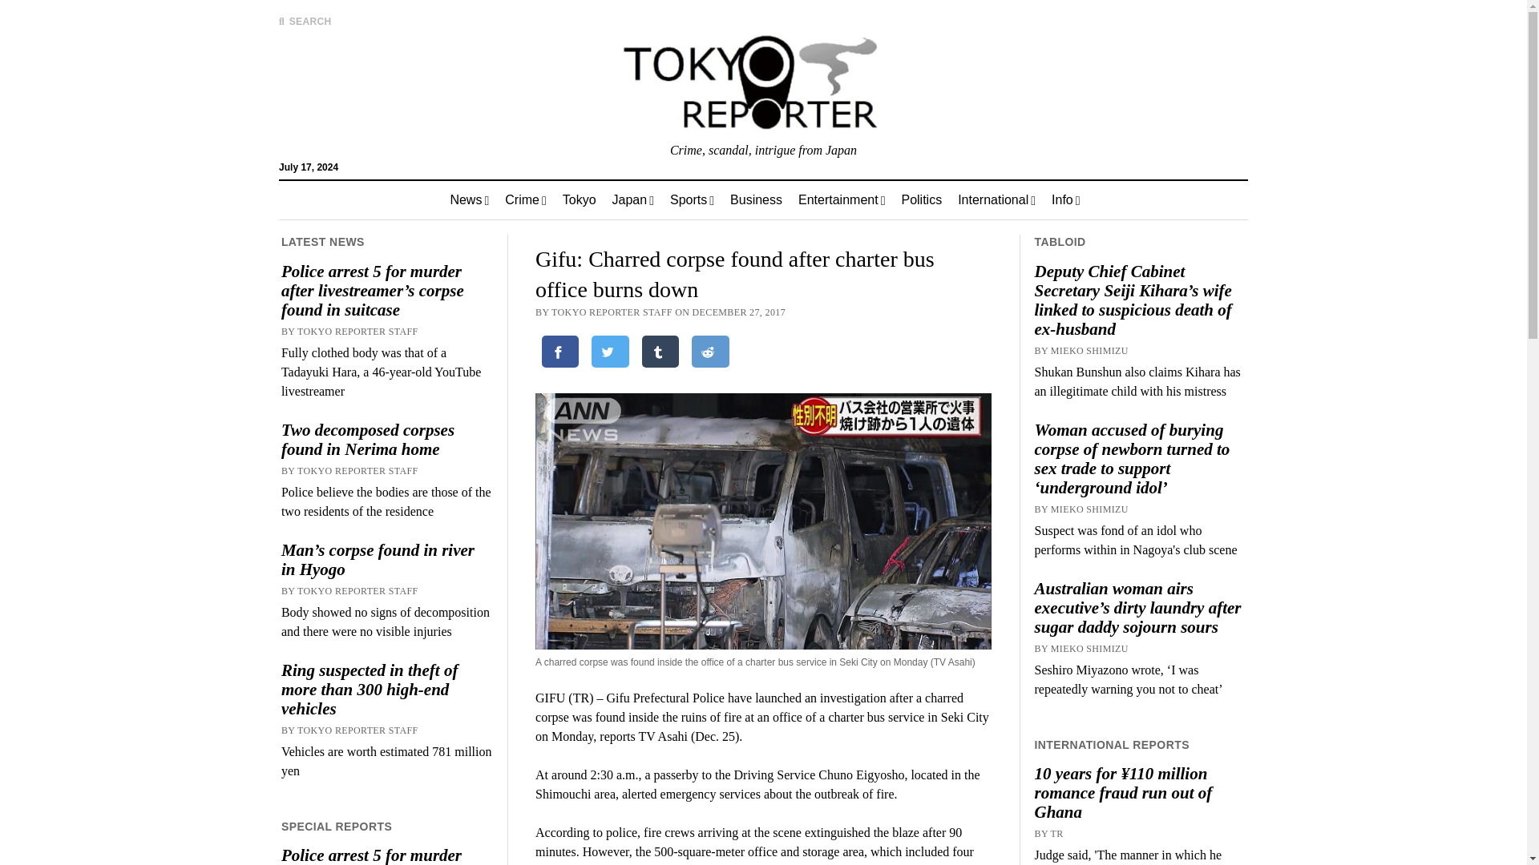  Describe the element at coordinates (691, 200) in the screenshot. I see `Sports` at that location.